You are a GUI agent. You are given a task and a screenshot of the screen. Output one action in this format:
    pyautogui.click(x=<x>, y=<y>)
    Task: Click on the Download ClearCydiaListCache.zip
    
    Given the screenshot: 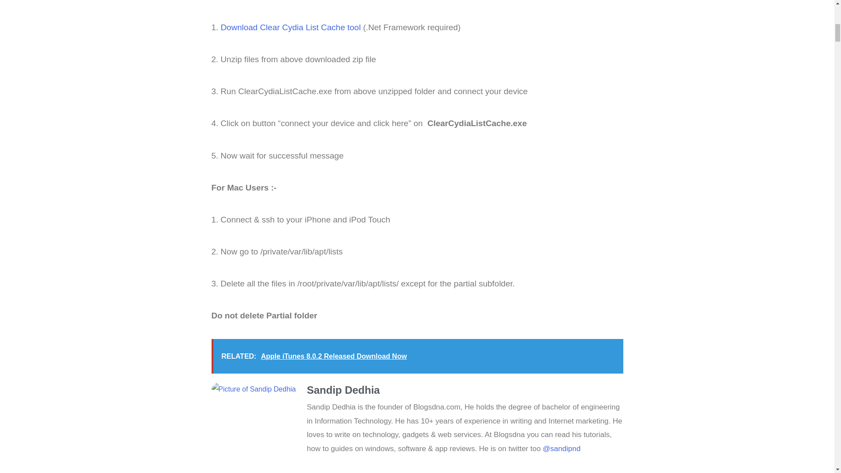 What is the action you would take?
    pyautogui.click(x=290, y=27)
    